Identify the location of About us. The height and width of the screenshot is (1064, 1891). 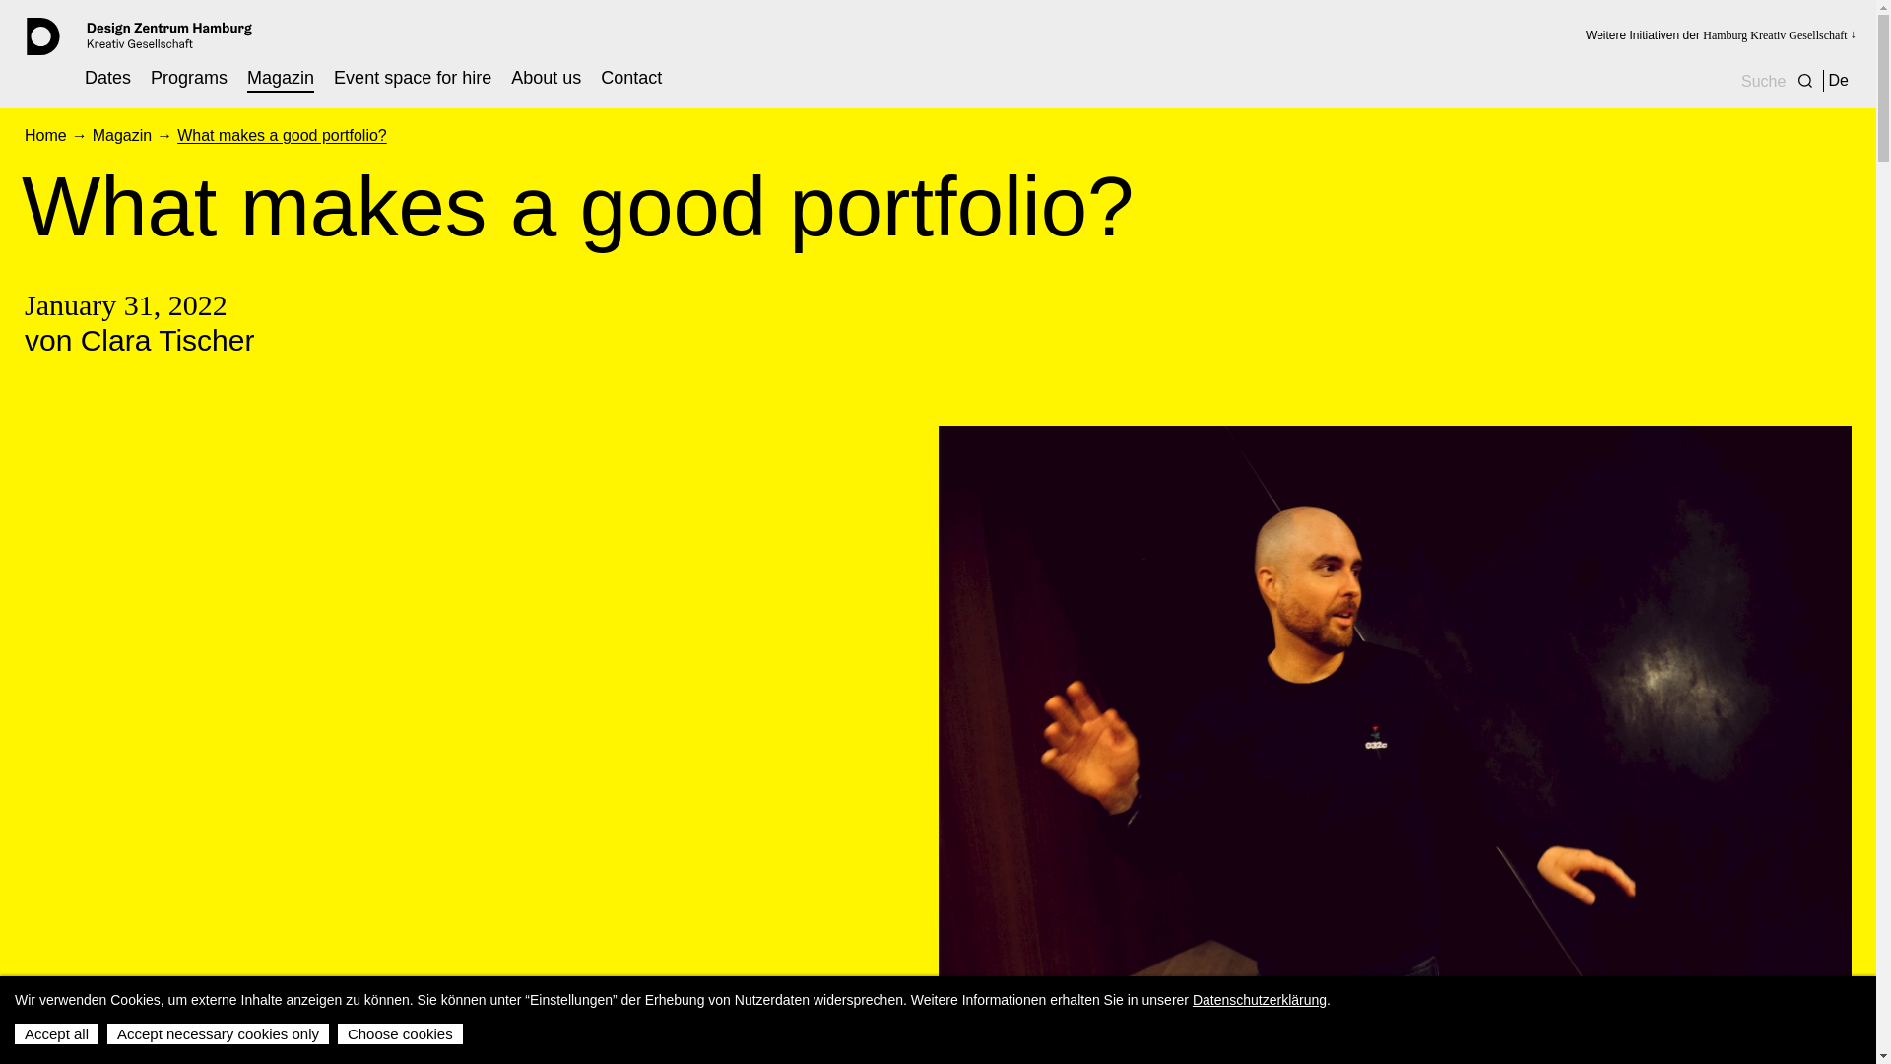
(546, 77).